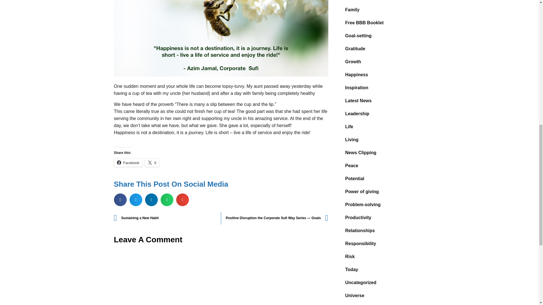 The height and width of the screenshot is (305, 543). What do you see at coordinates (152, 162) in the screenshot?
I see `X` at bounding box center [152, 162].